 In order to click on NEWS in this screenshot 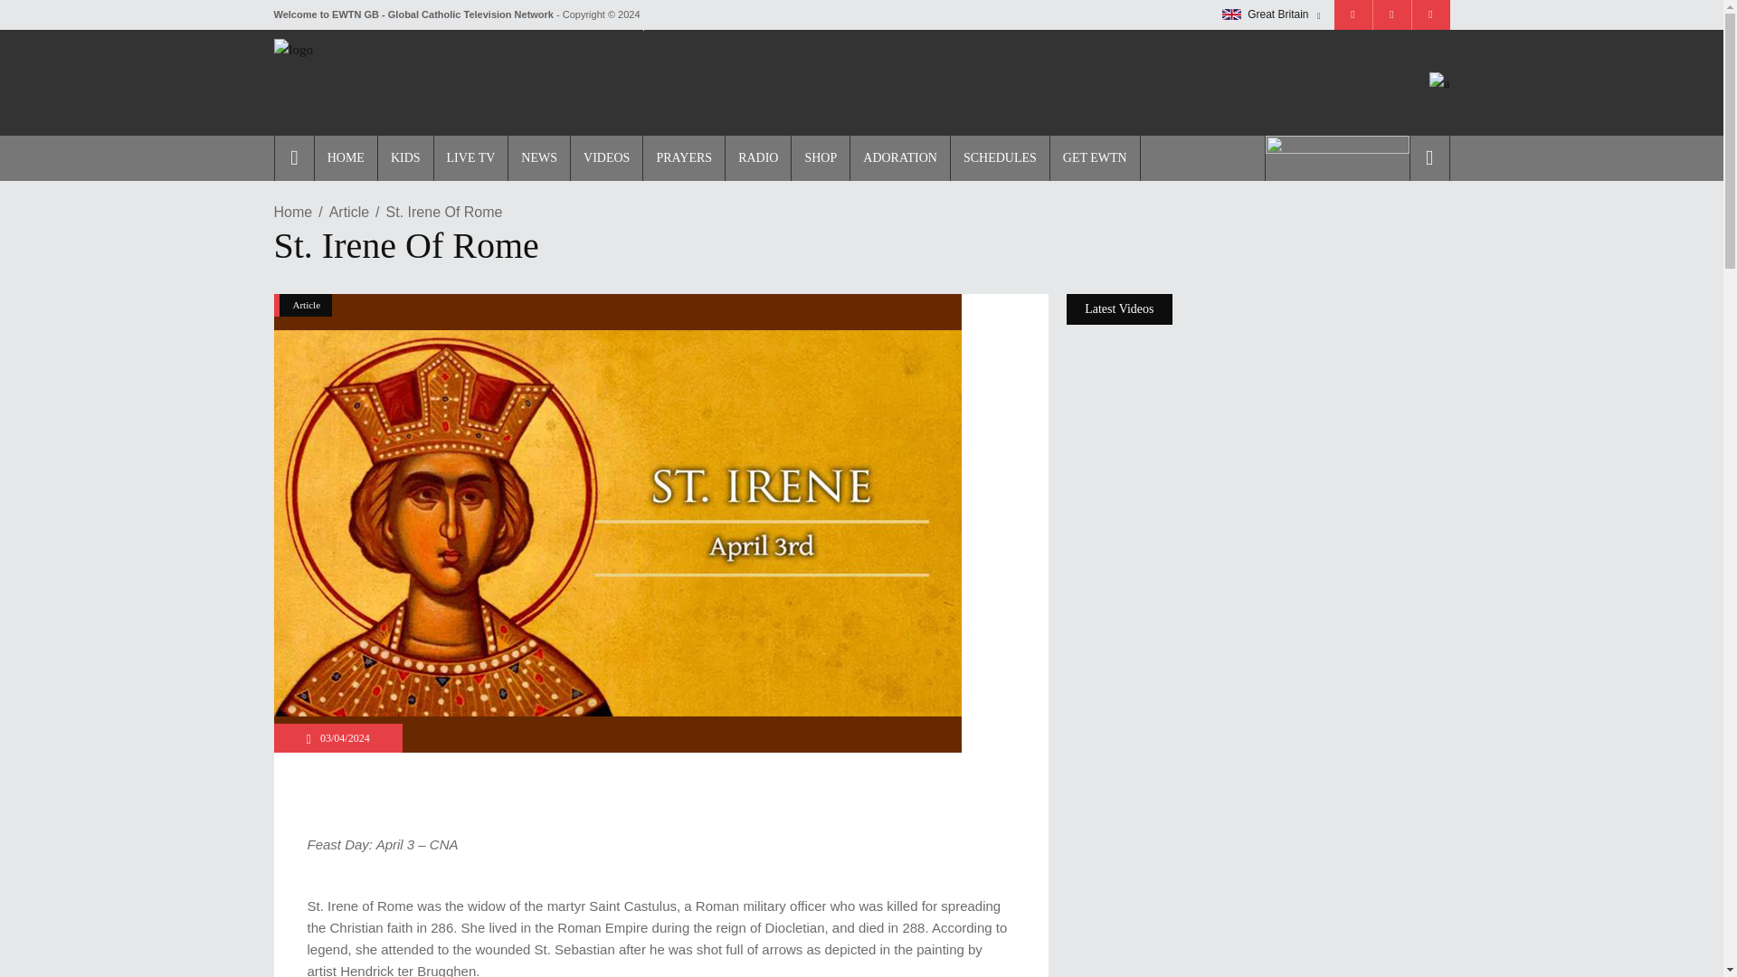, I will do `click(537, 157)`.